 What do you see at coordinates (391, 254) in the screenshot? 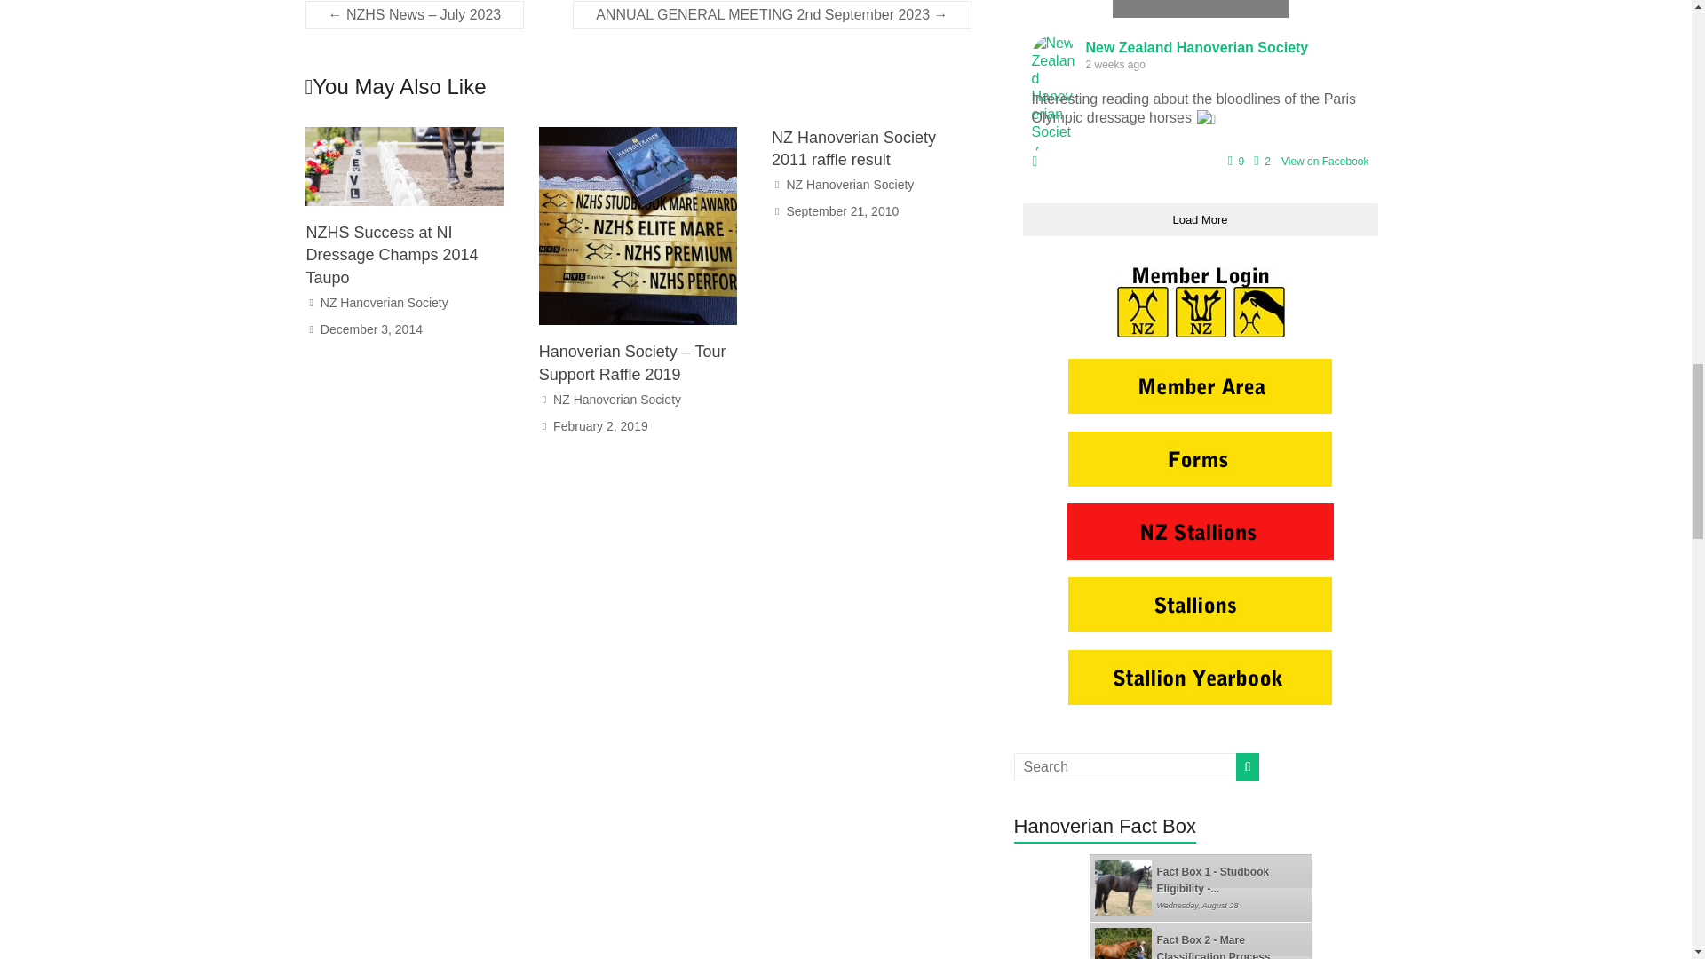
I see `NZHS Success at NI Dressage Champs 2014 Taupo` at bounding box center [391, 254].